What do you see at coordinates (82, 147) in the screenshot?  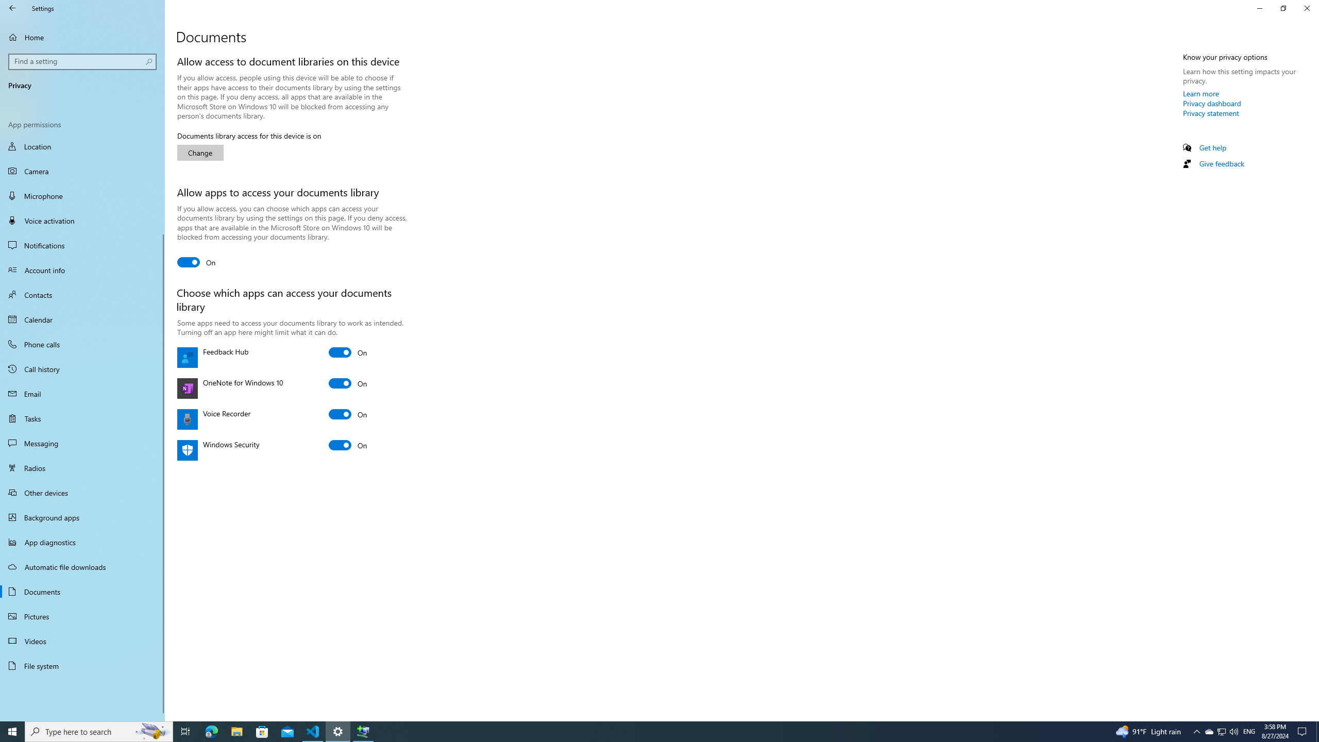 I see `Location` at bounding box center [82, 147].